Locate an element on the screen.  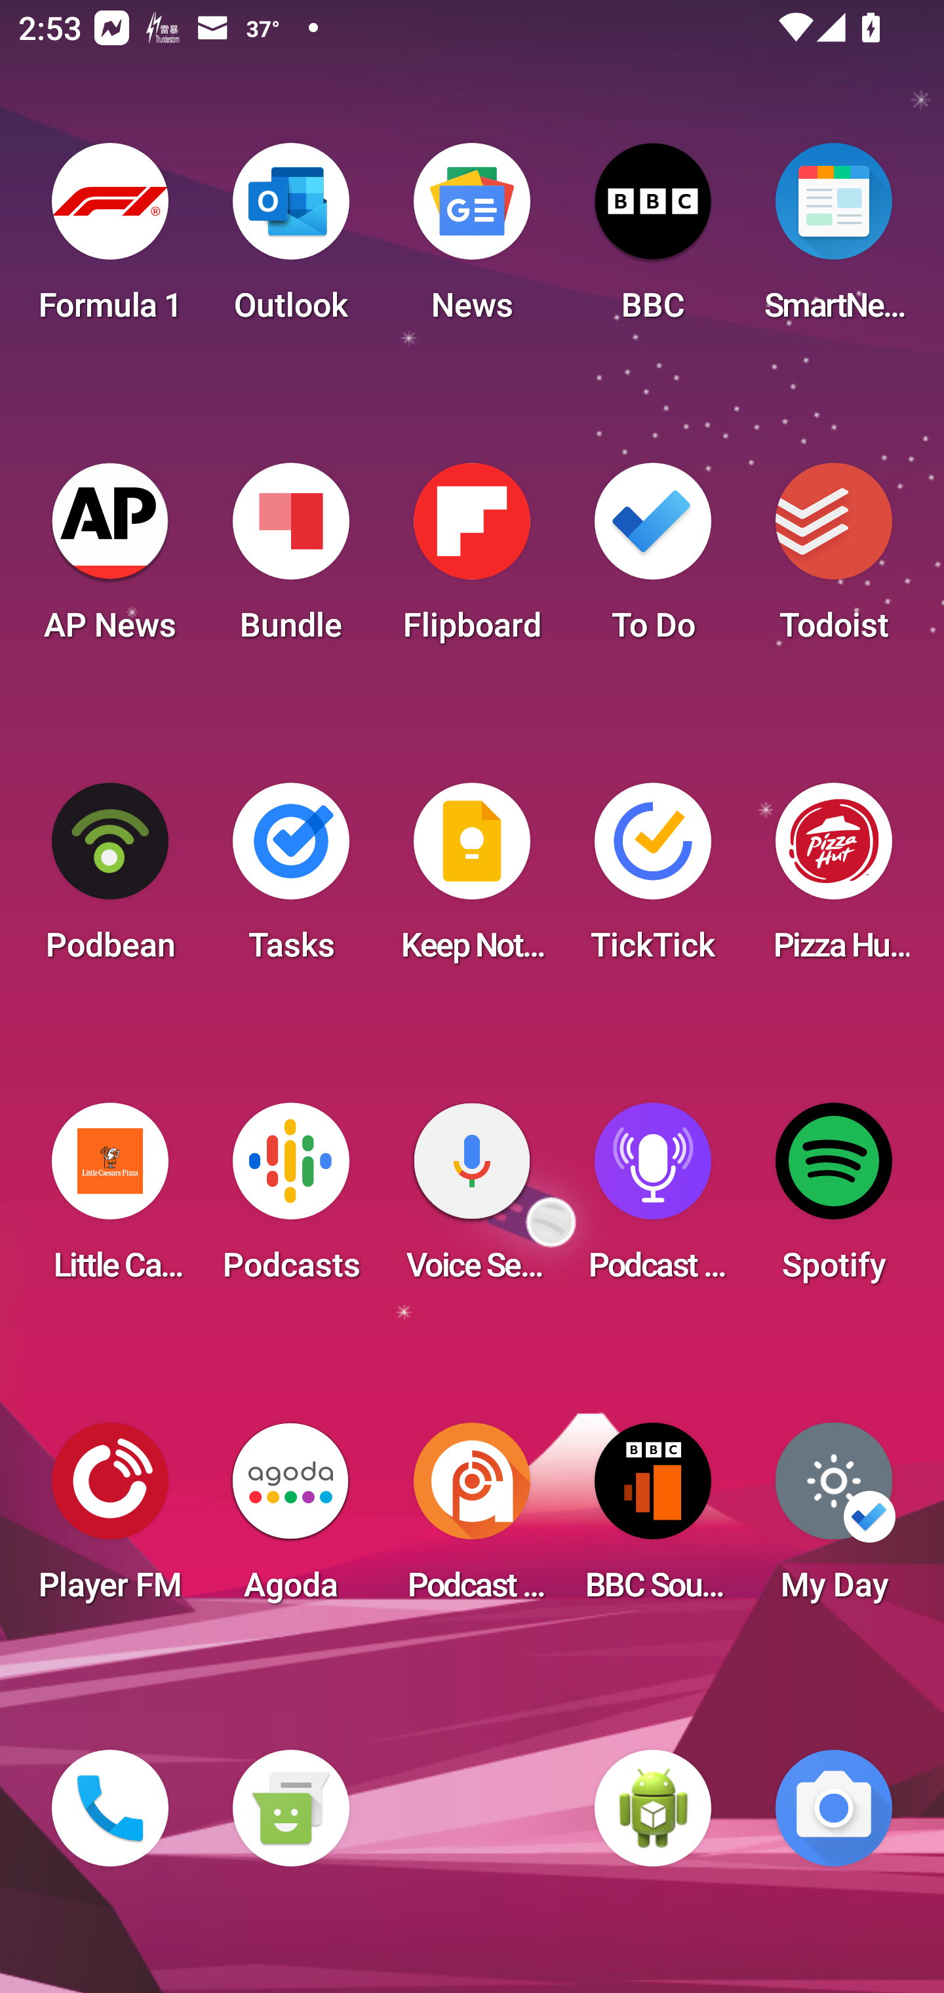
Voice Search is located at coordinates (472, 1200).